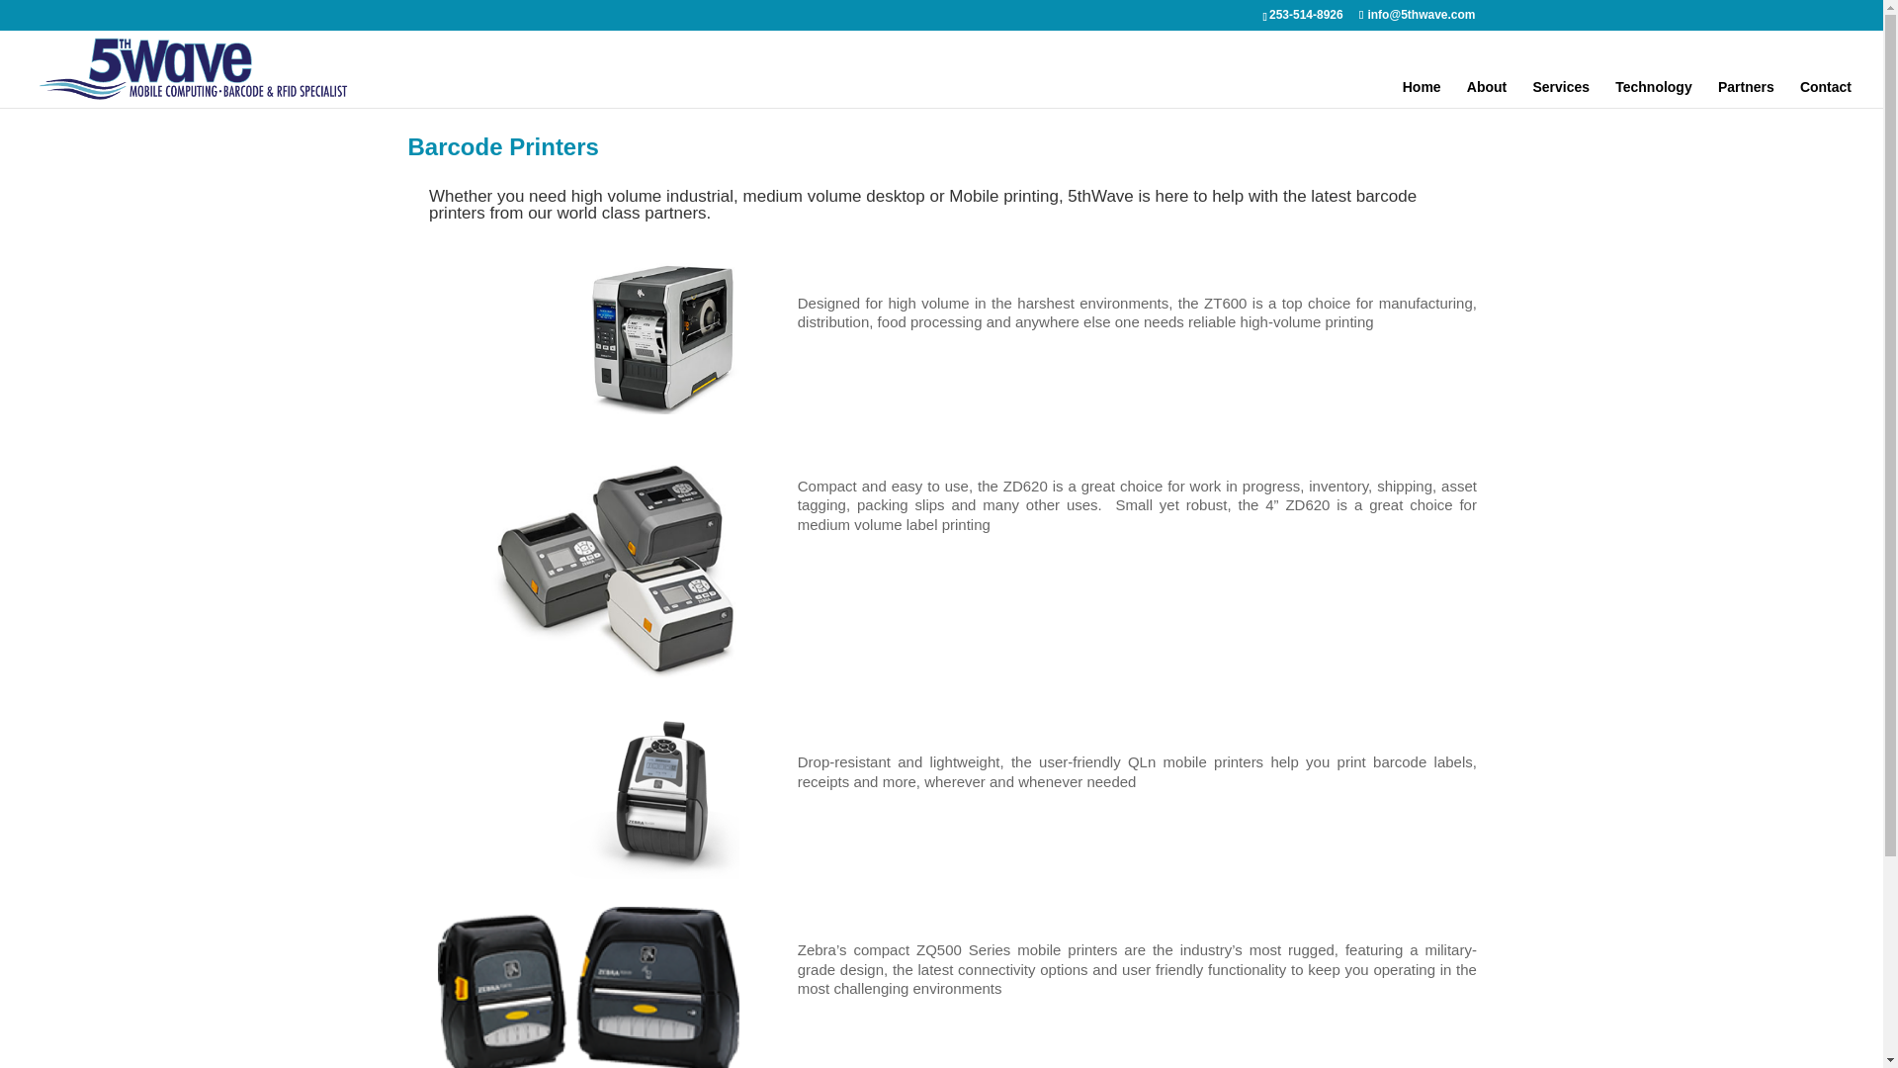  What do you see at coordinates (1825, 94) in the screenshot?
I see `Contact` at bounding box center [1825, 94].